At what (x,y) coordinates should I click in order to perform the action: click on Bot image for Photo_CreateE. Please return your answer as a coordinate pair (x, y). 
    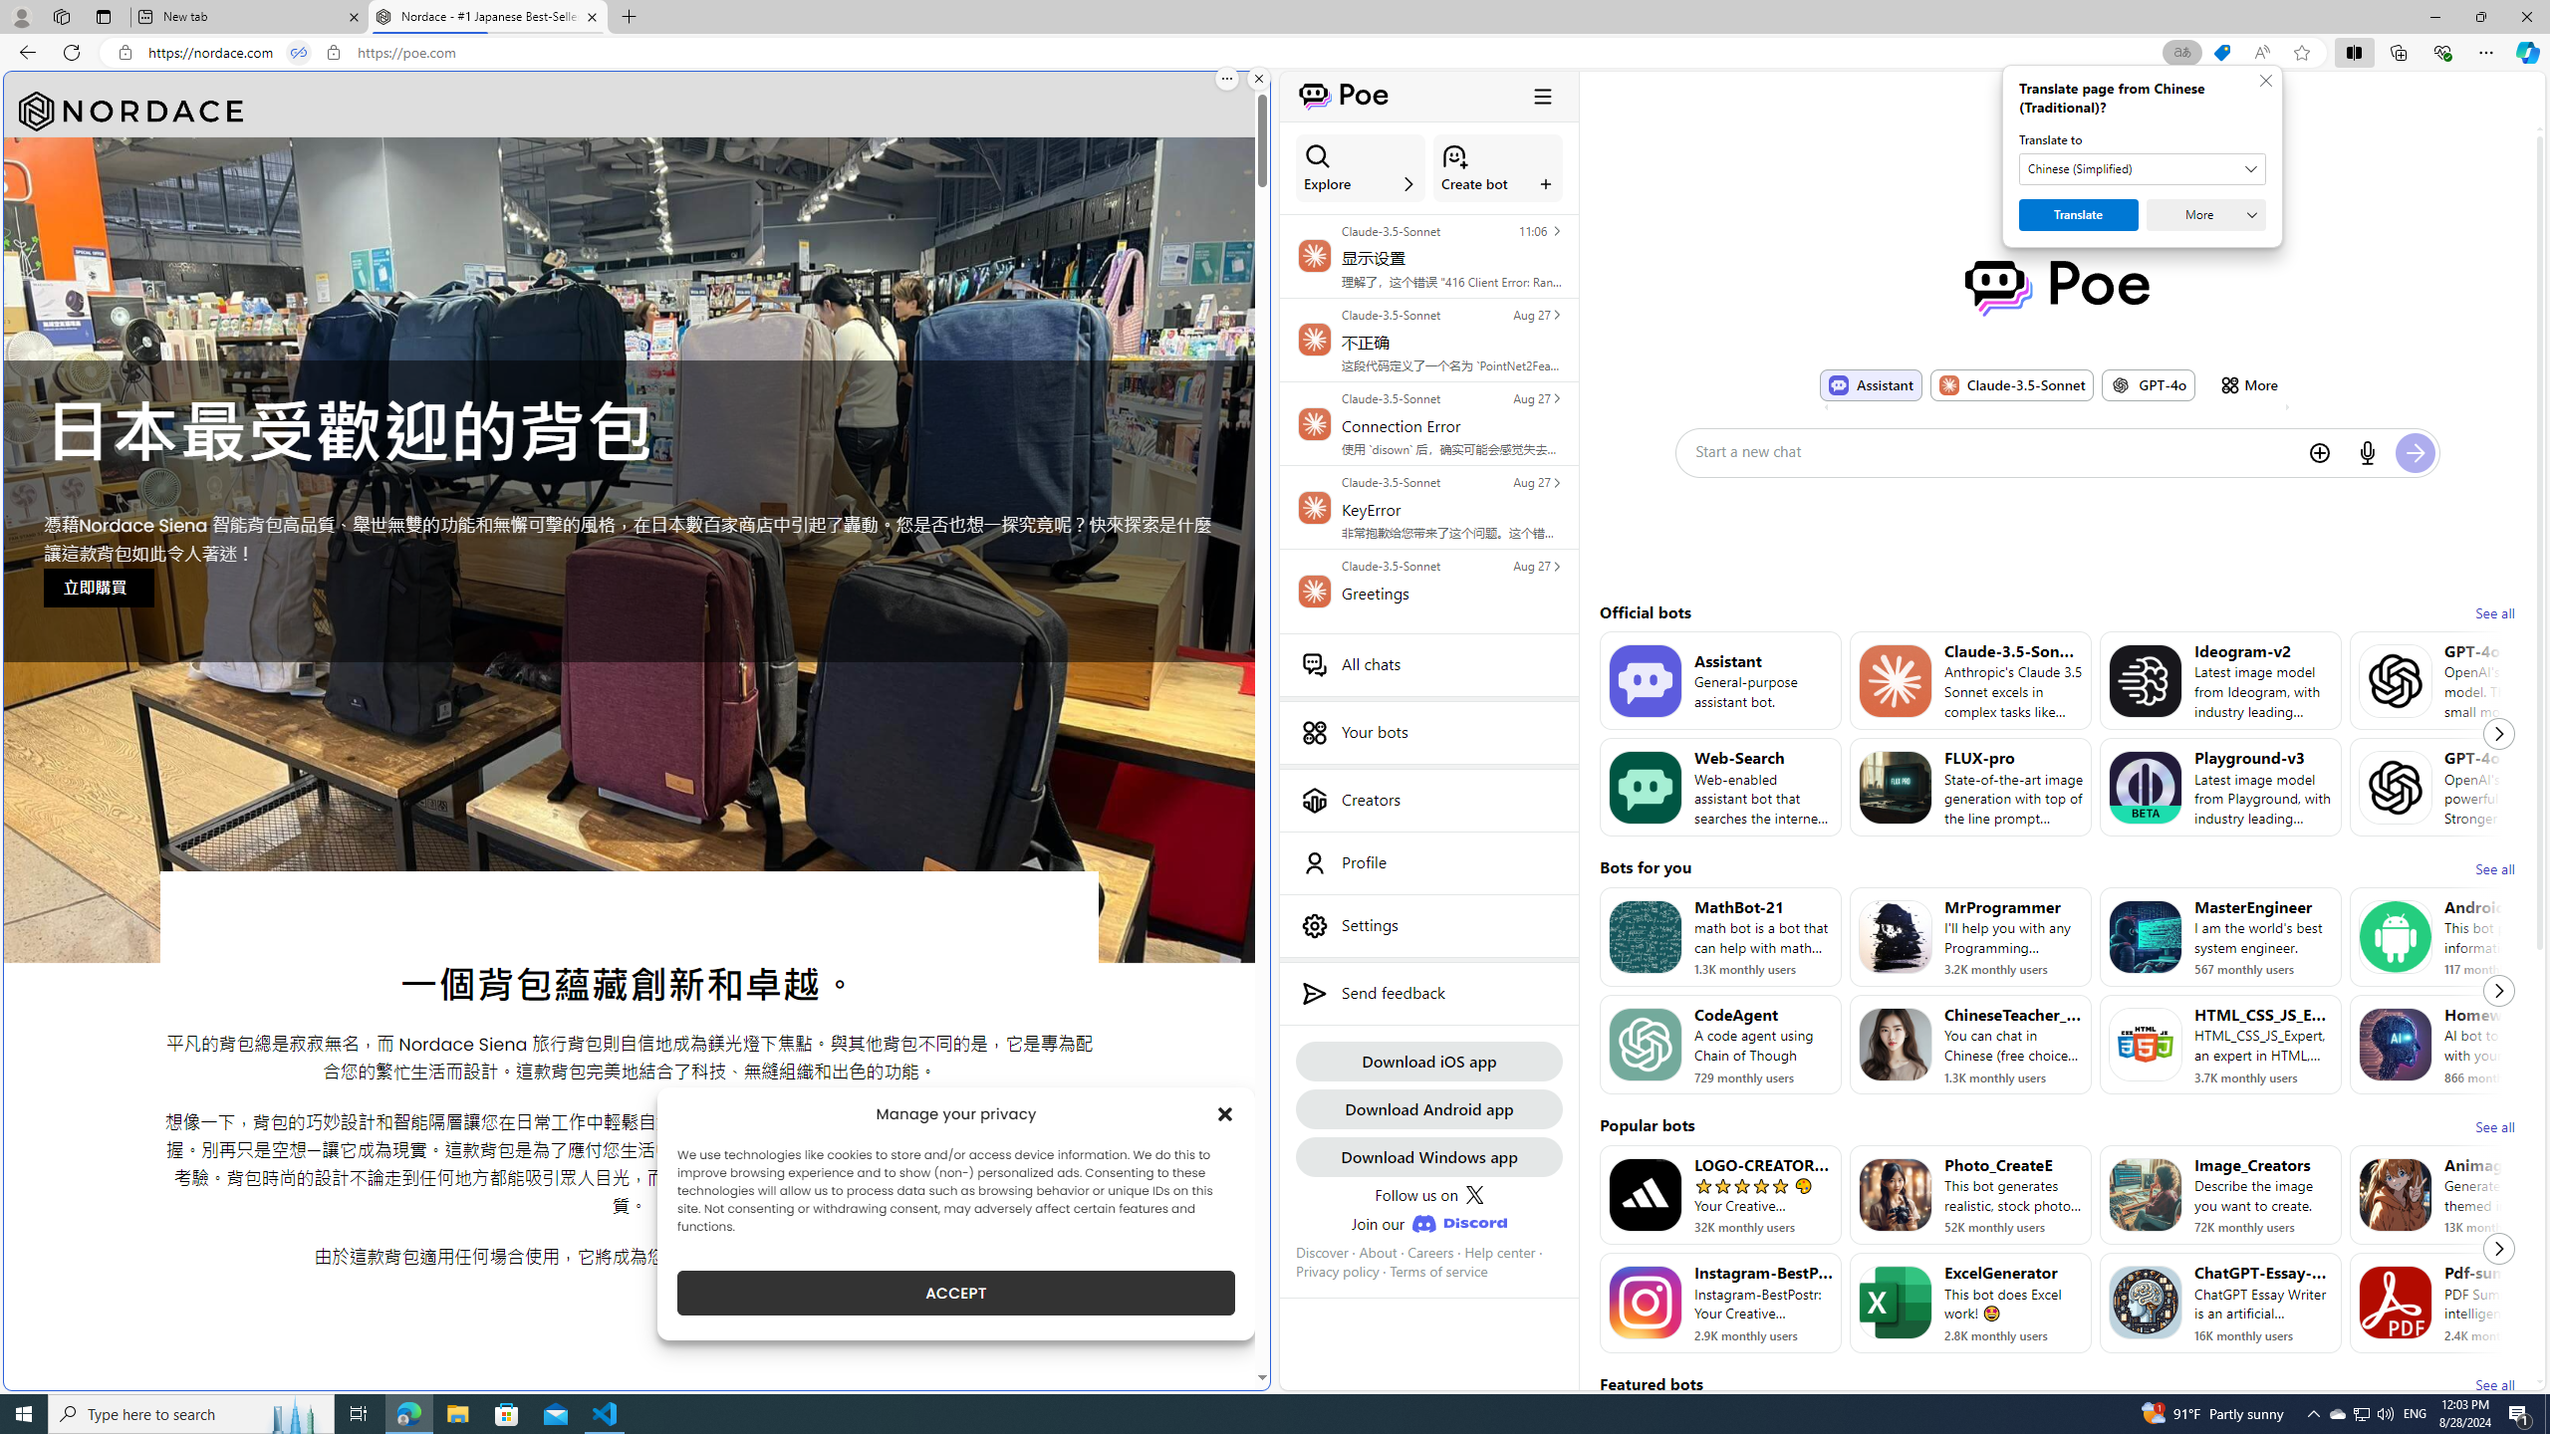
    Looking at the image, I should click on (1895, 1195).